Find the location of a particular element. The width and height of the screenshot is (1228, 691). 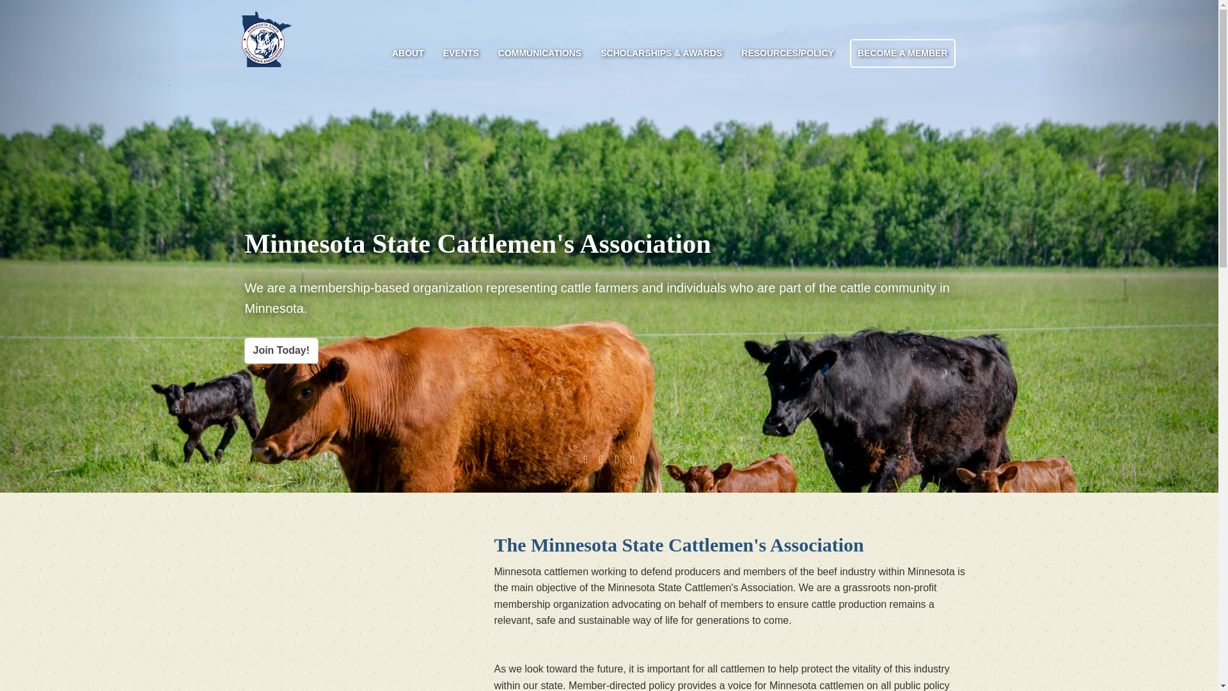

COMMUNICATIONS is located at coordinates (540, 54).